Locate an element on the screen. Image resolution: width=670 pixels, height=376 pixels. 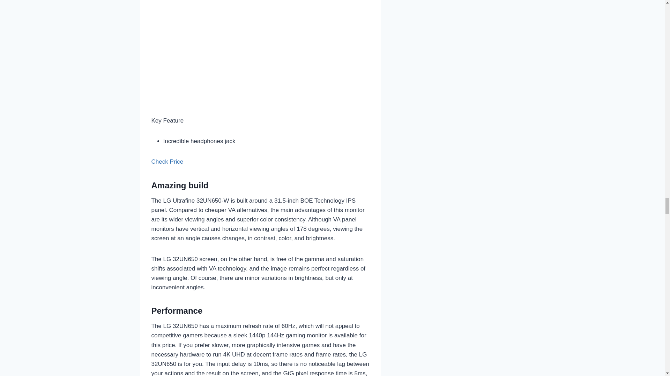
Check Price is located at coordinates (167, 162).